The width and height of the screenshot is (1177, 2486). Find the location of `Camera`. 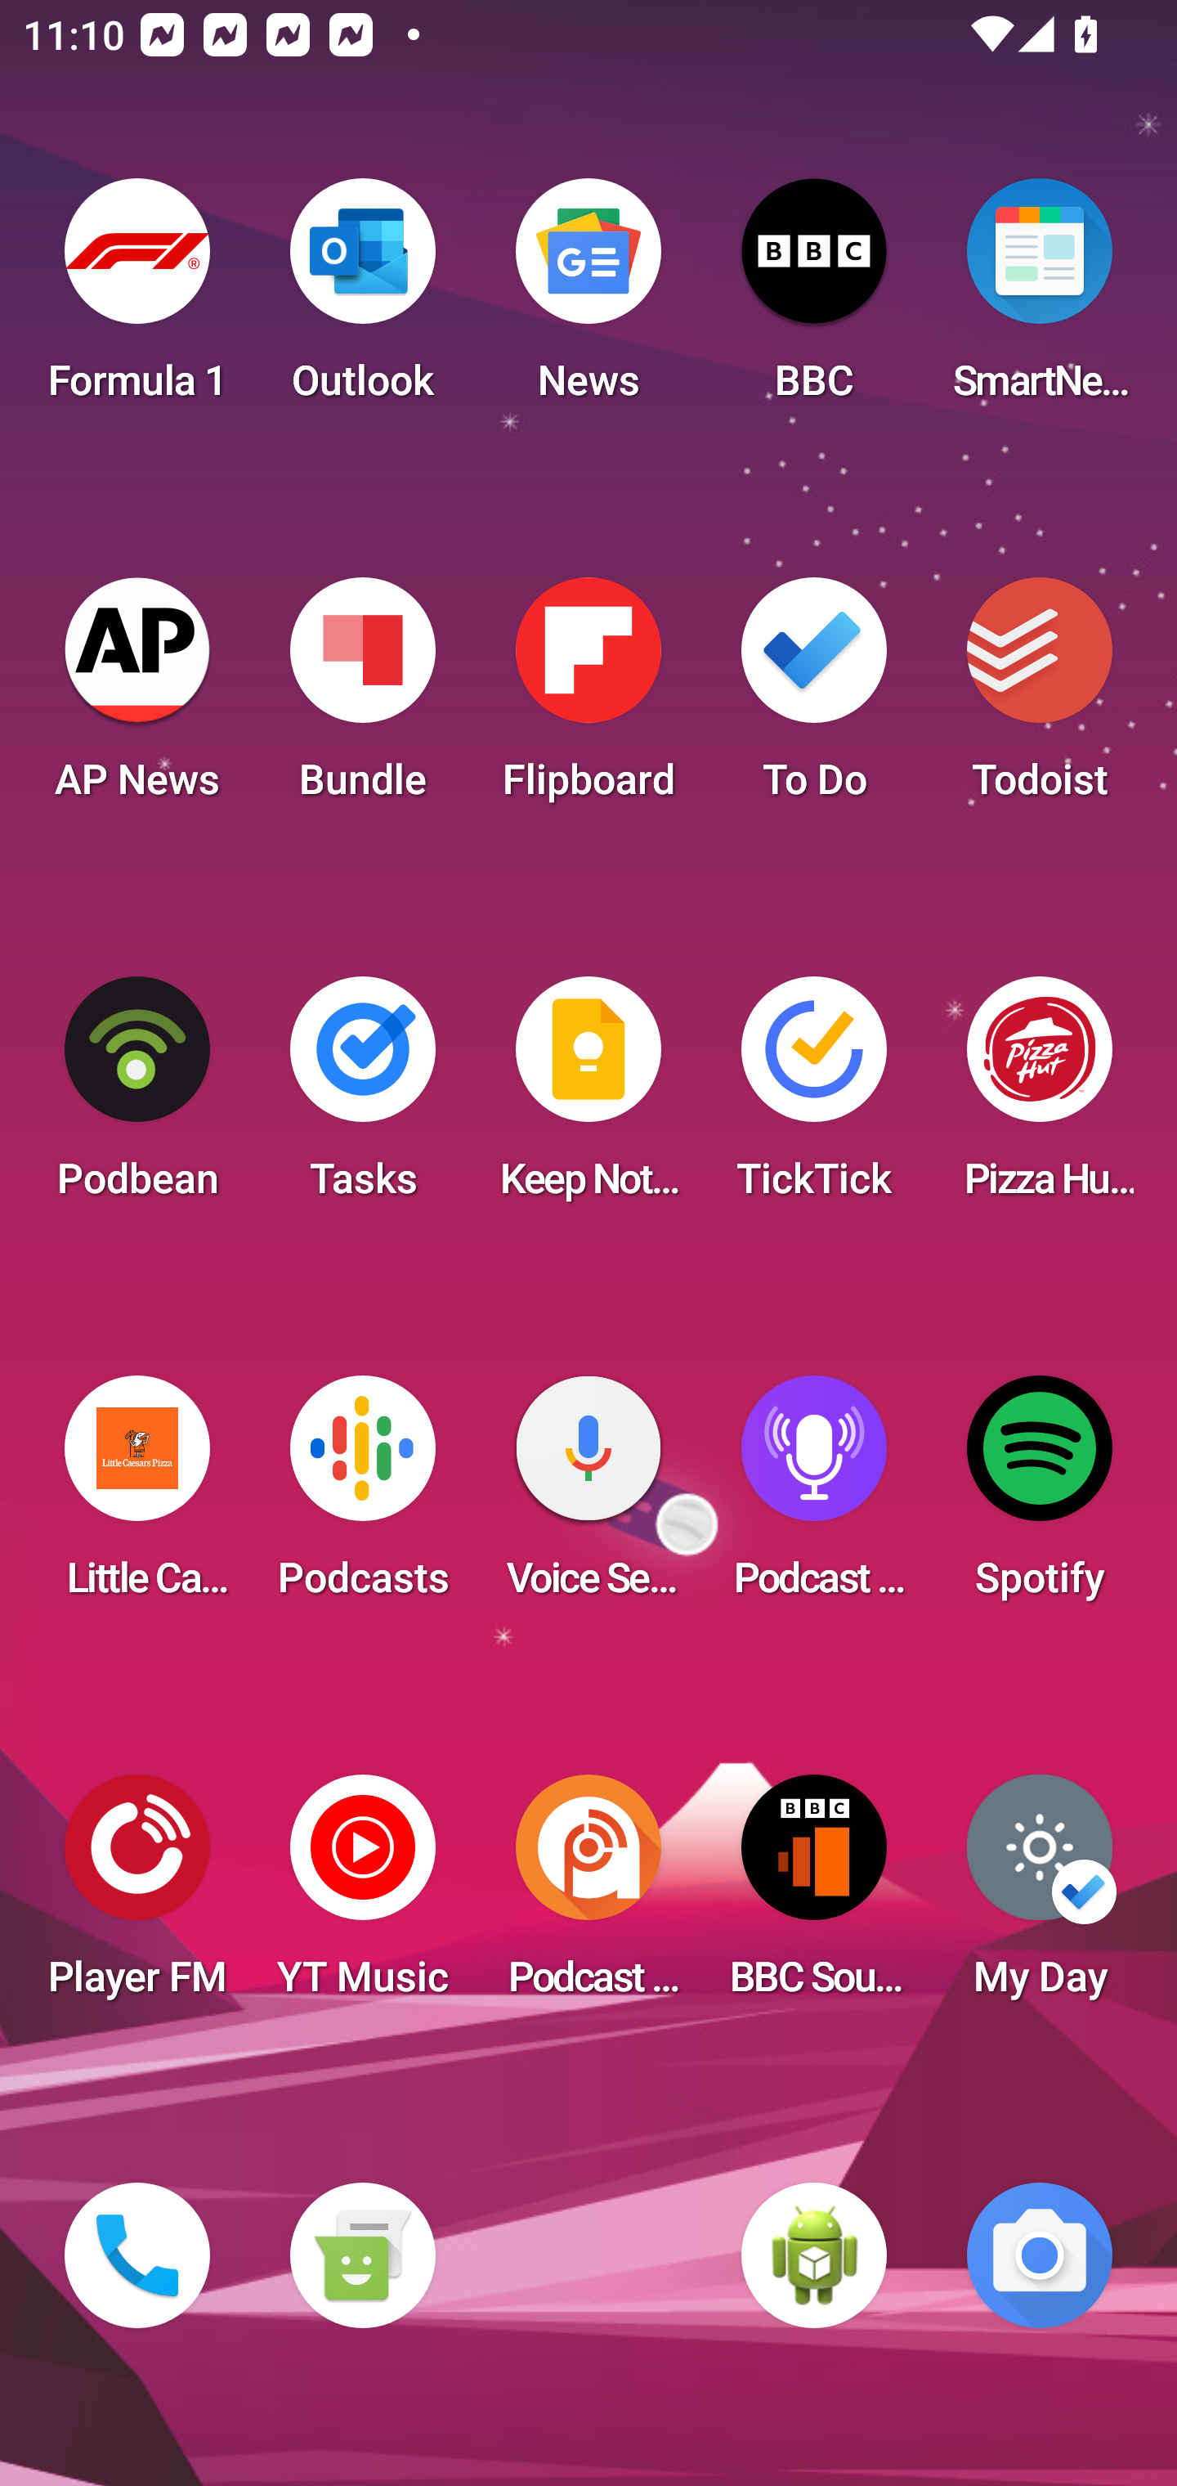

Camera is located at coordinates (1040, 2255).